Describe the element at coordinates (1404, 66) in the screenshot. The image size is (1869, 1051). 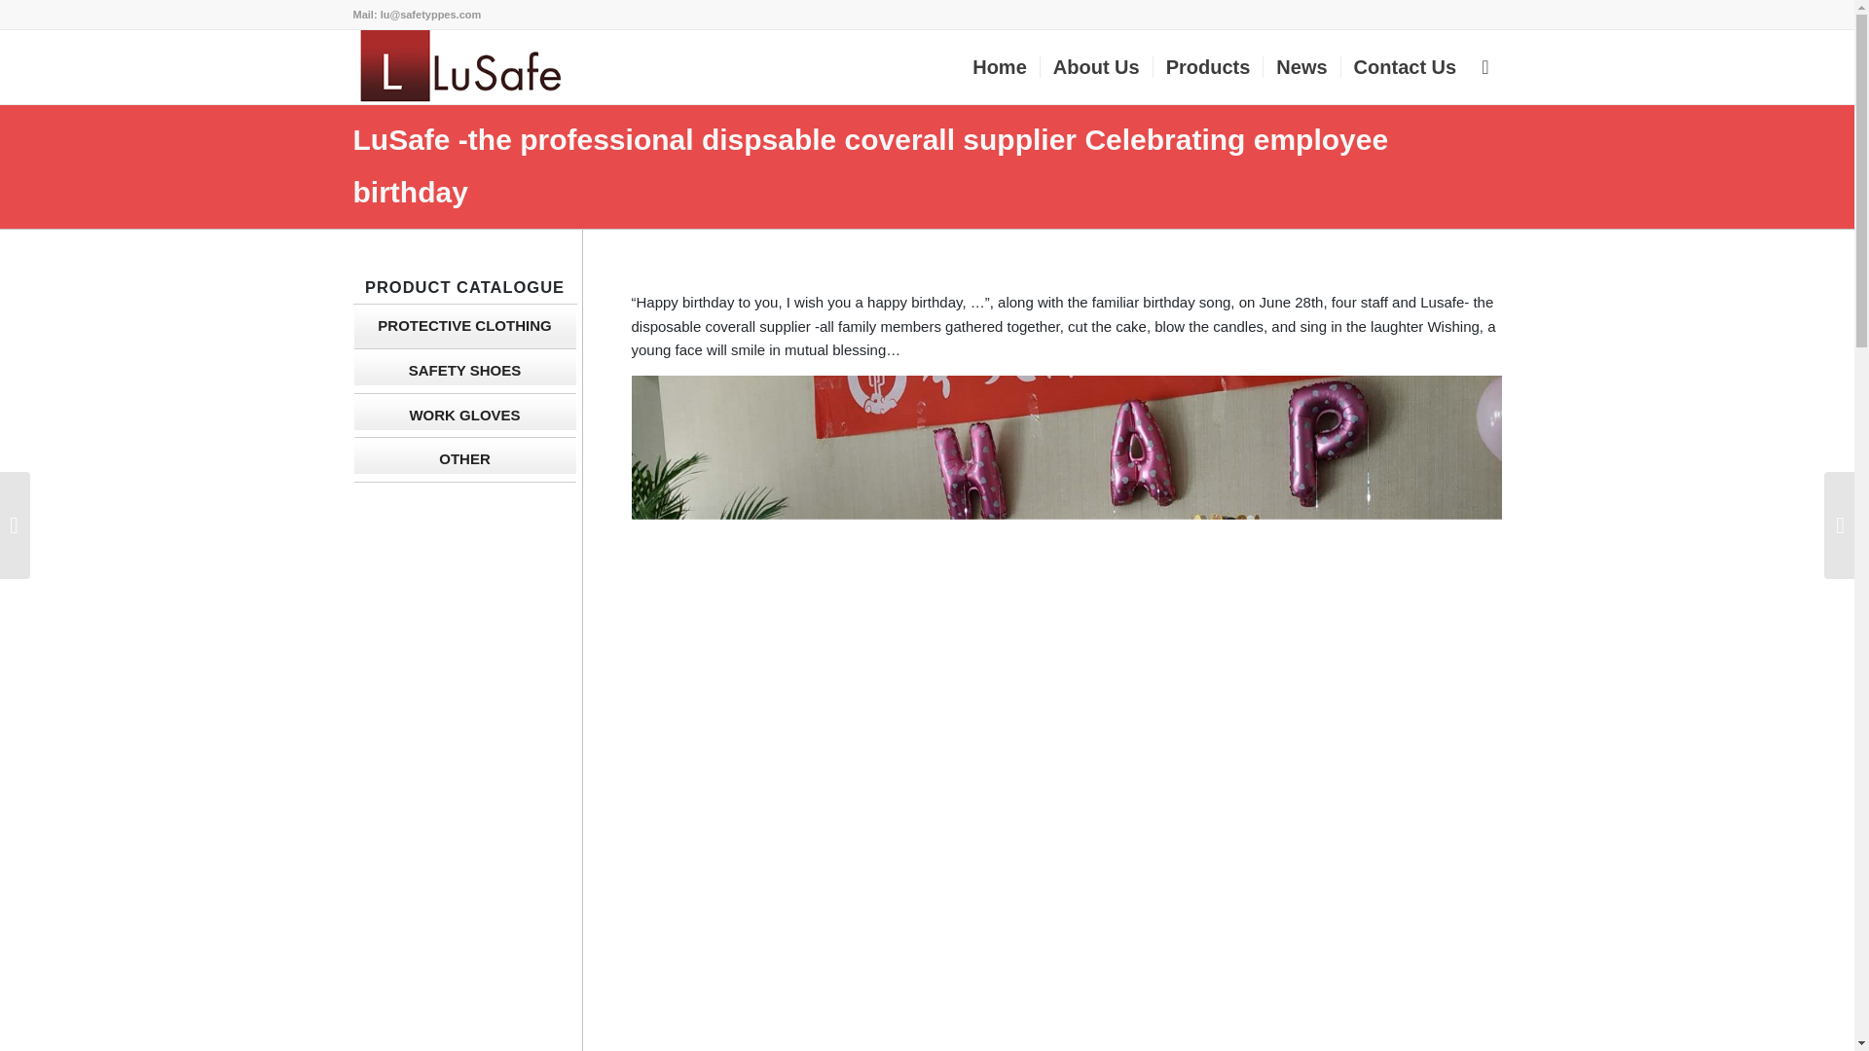
I see `Contact Us` at that location.